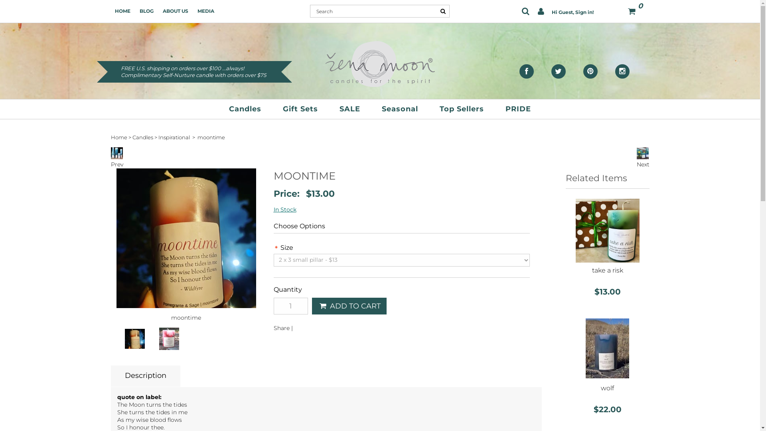 The image size is (766, 431). Describe the element at coordinates (622, 71) in the screenshot. I see `Follow Us on Instagram` at that location.